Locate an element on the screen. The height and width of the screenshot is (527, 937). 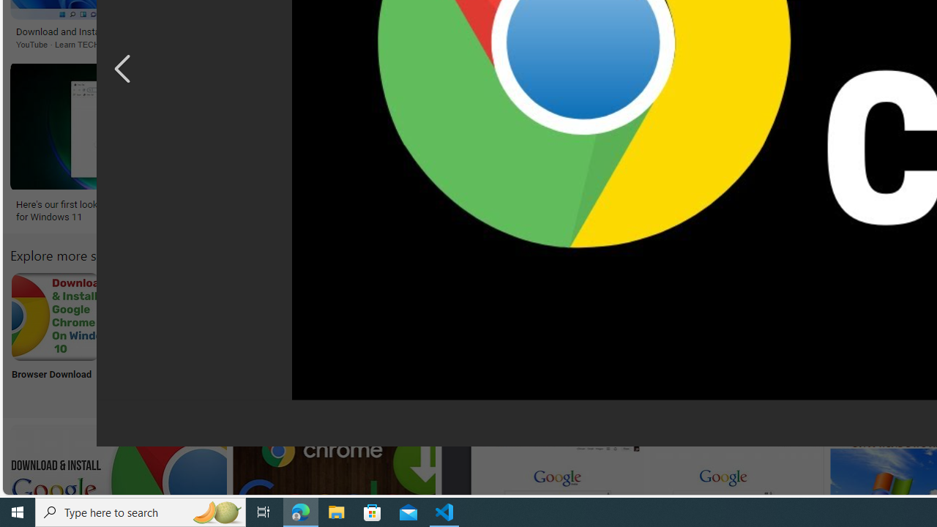
Windows-10-Google-Chrome - Windows Mode is located at coordinates (802, 204).